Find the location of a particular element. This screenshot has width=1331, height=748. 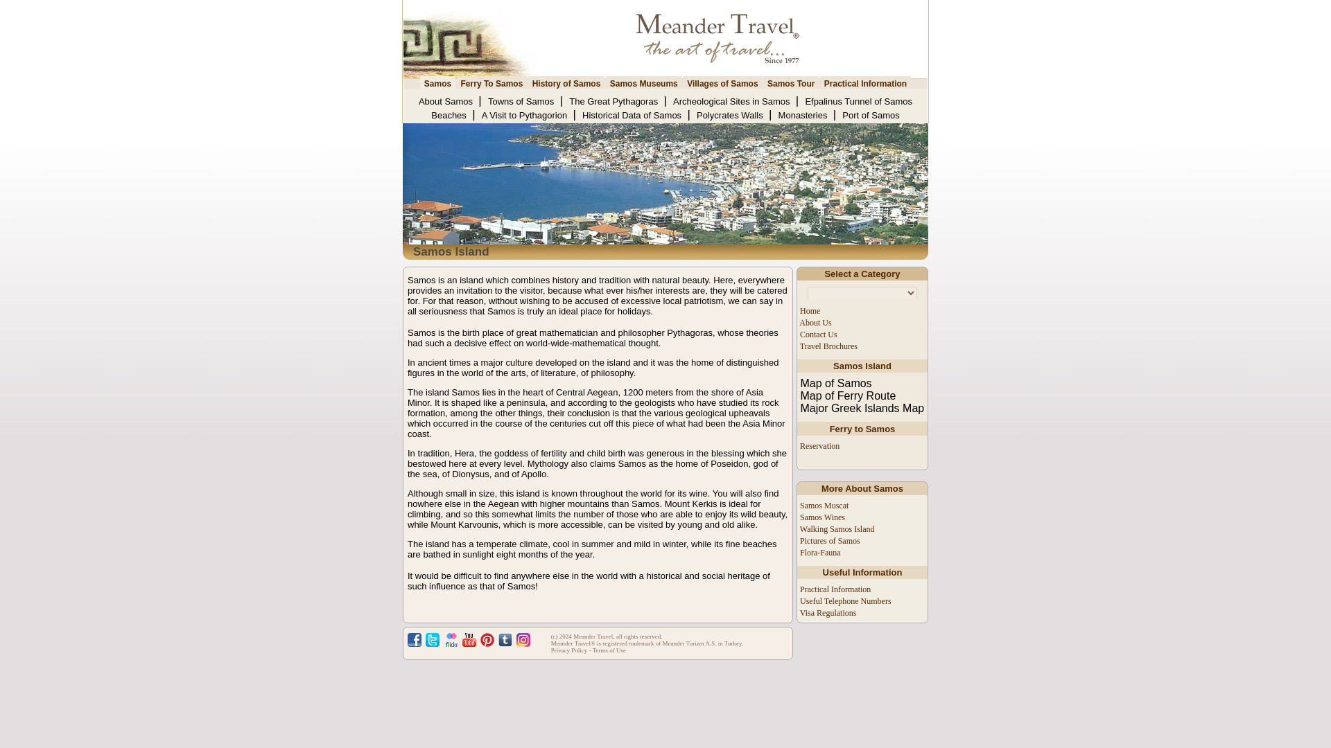

Meander Travel - Kusadasi is located at coordinates (470, 39).